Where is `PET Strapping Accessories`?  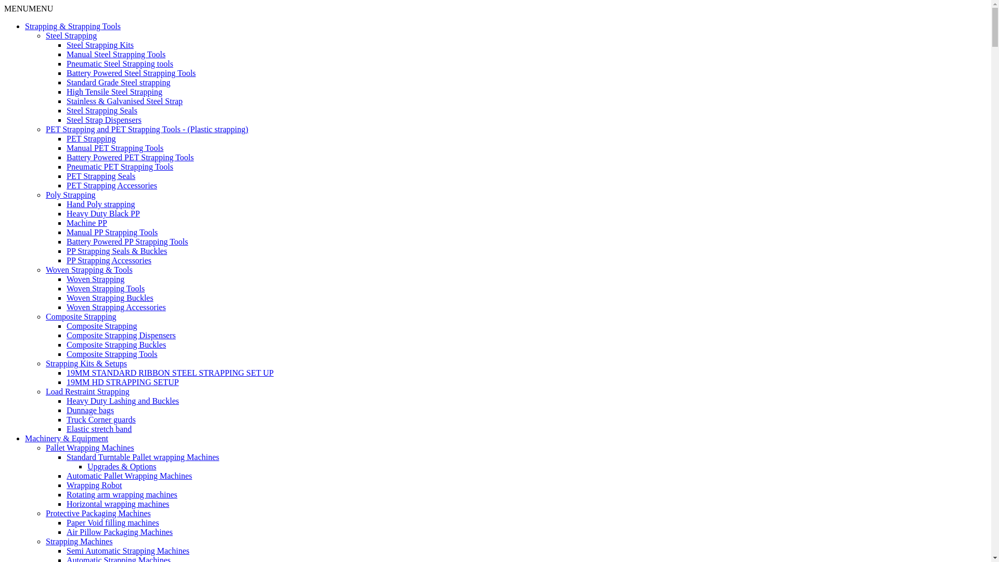
PET Strapping Accessories is located at coordinates (112, 185).